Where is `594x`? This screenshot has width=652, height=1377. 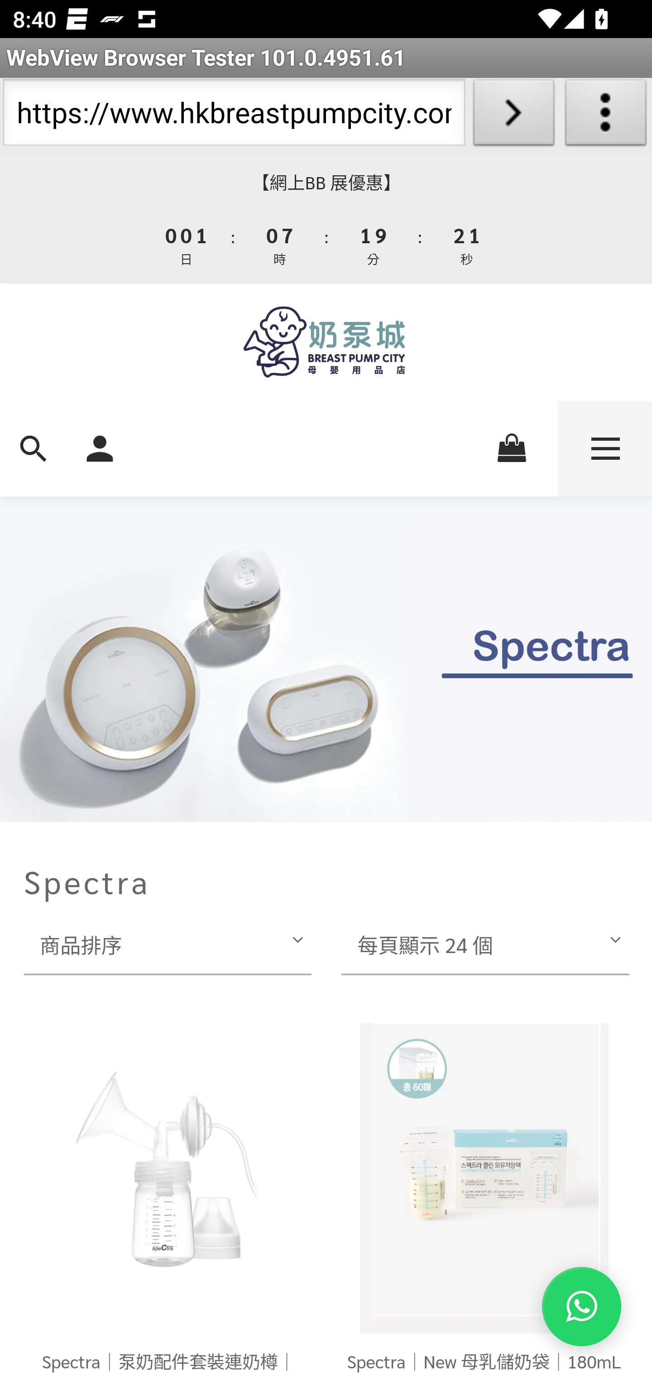 594x is located at coordinates (326, 342).